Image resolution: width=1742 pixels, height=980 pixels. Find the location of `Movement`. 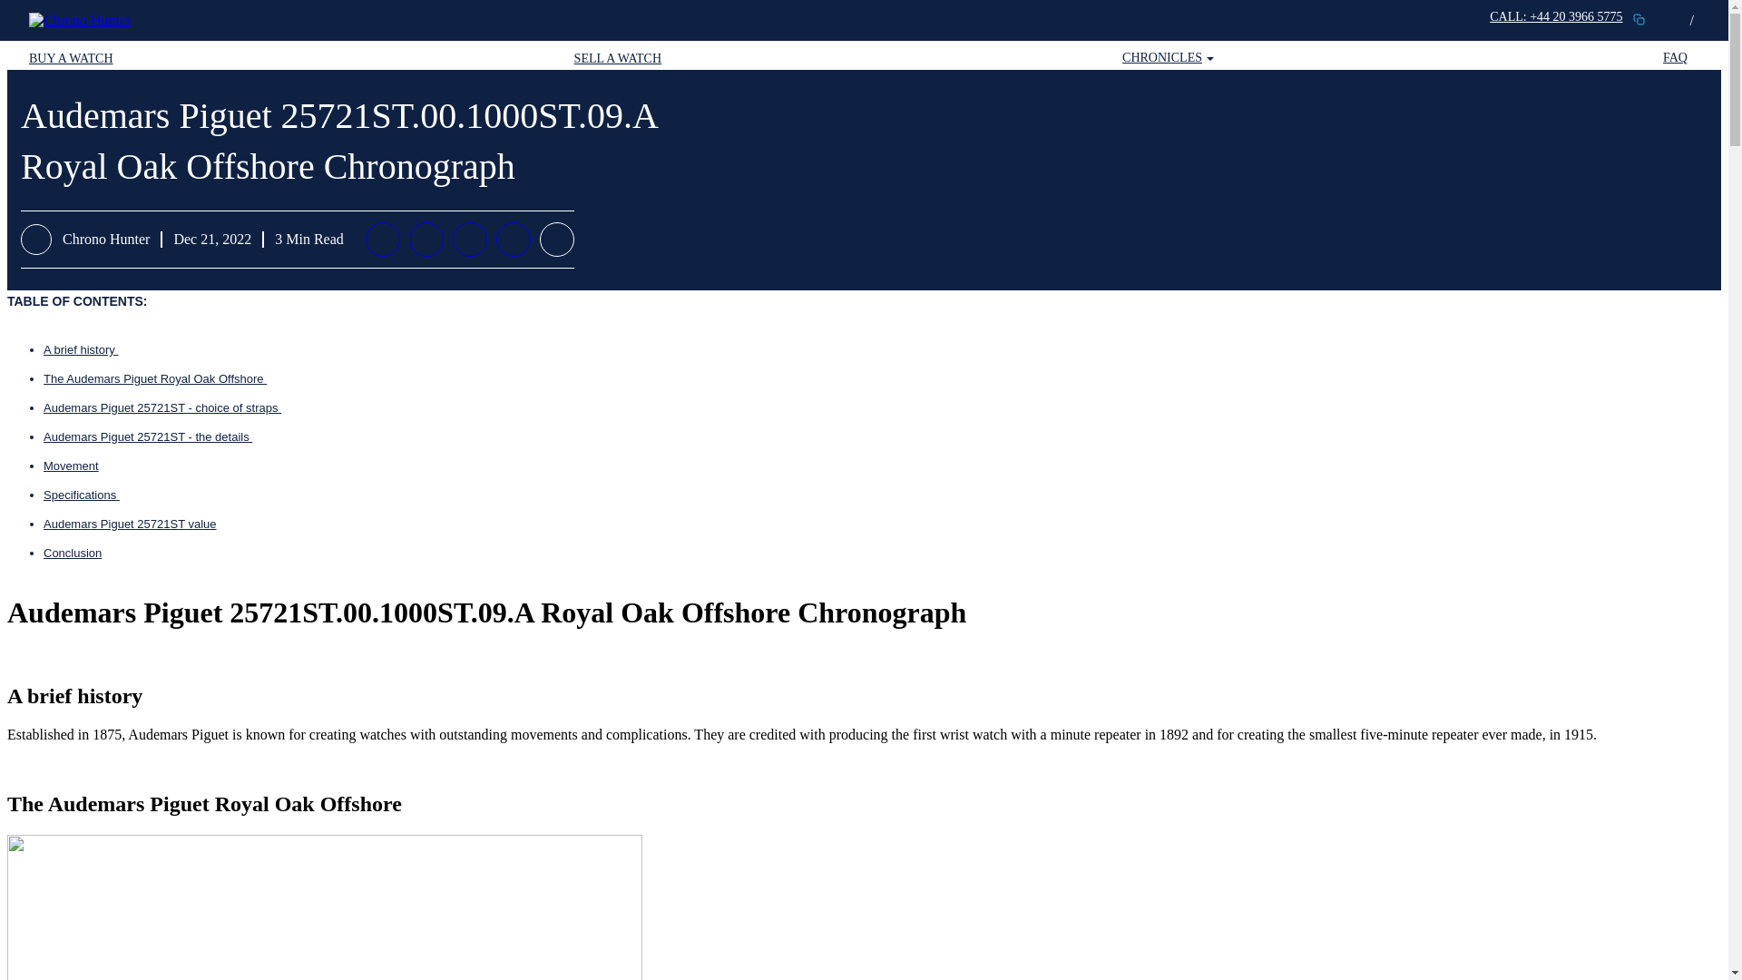

Movement is located at coordinates (71, 465).